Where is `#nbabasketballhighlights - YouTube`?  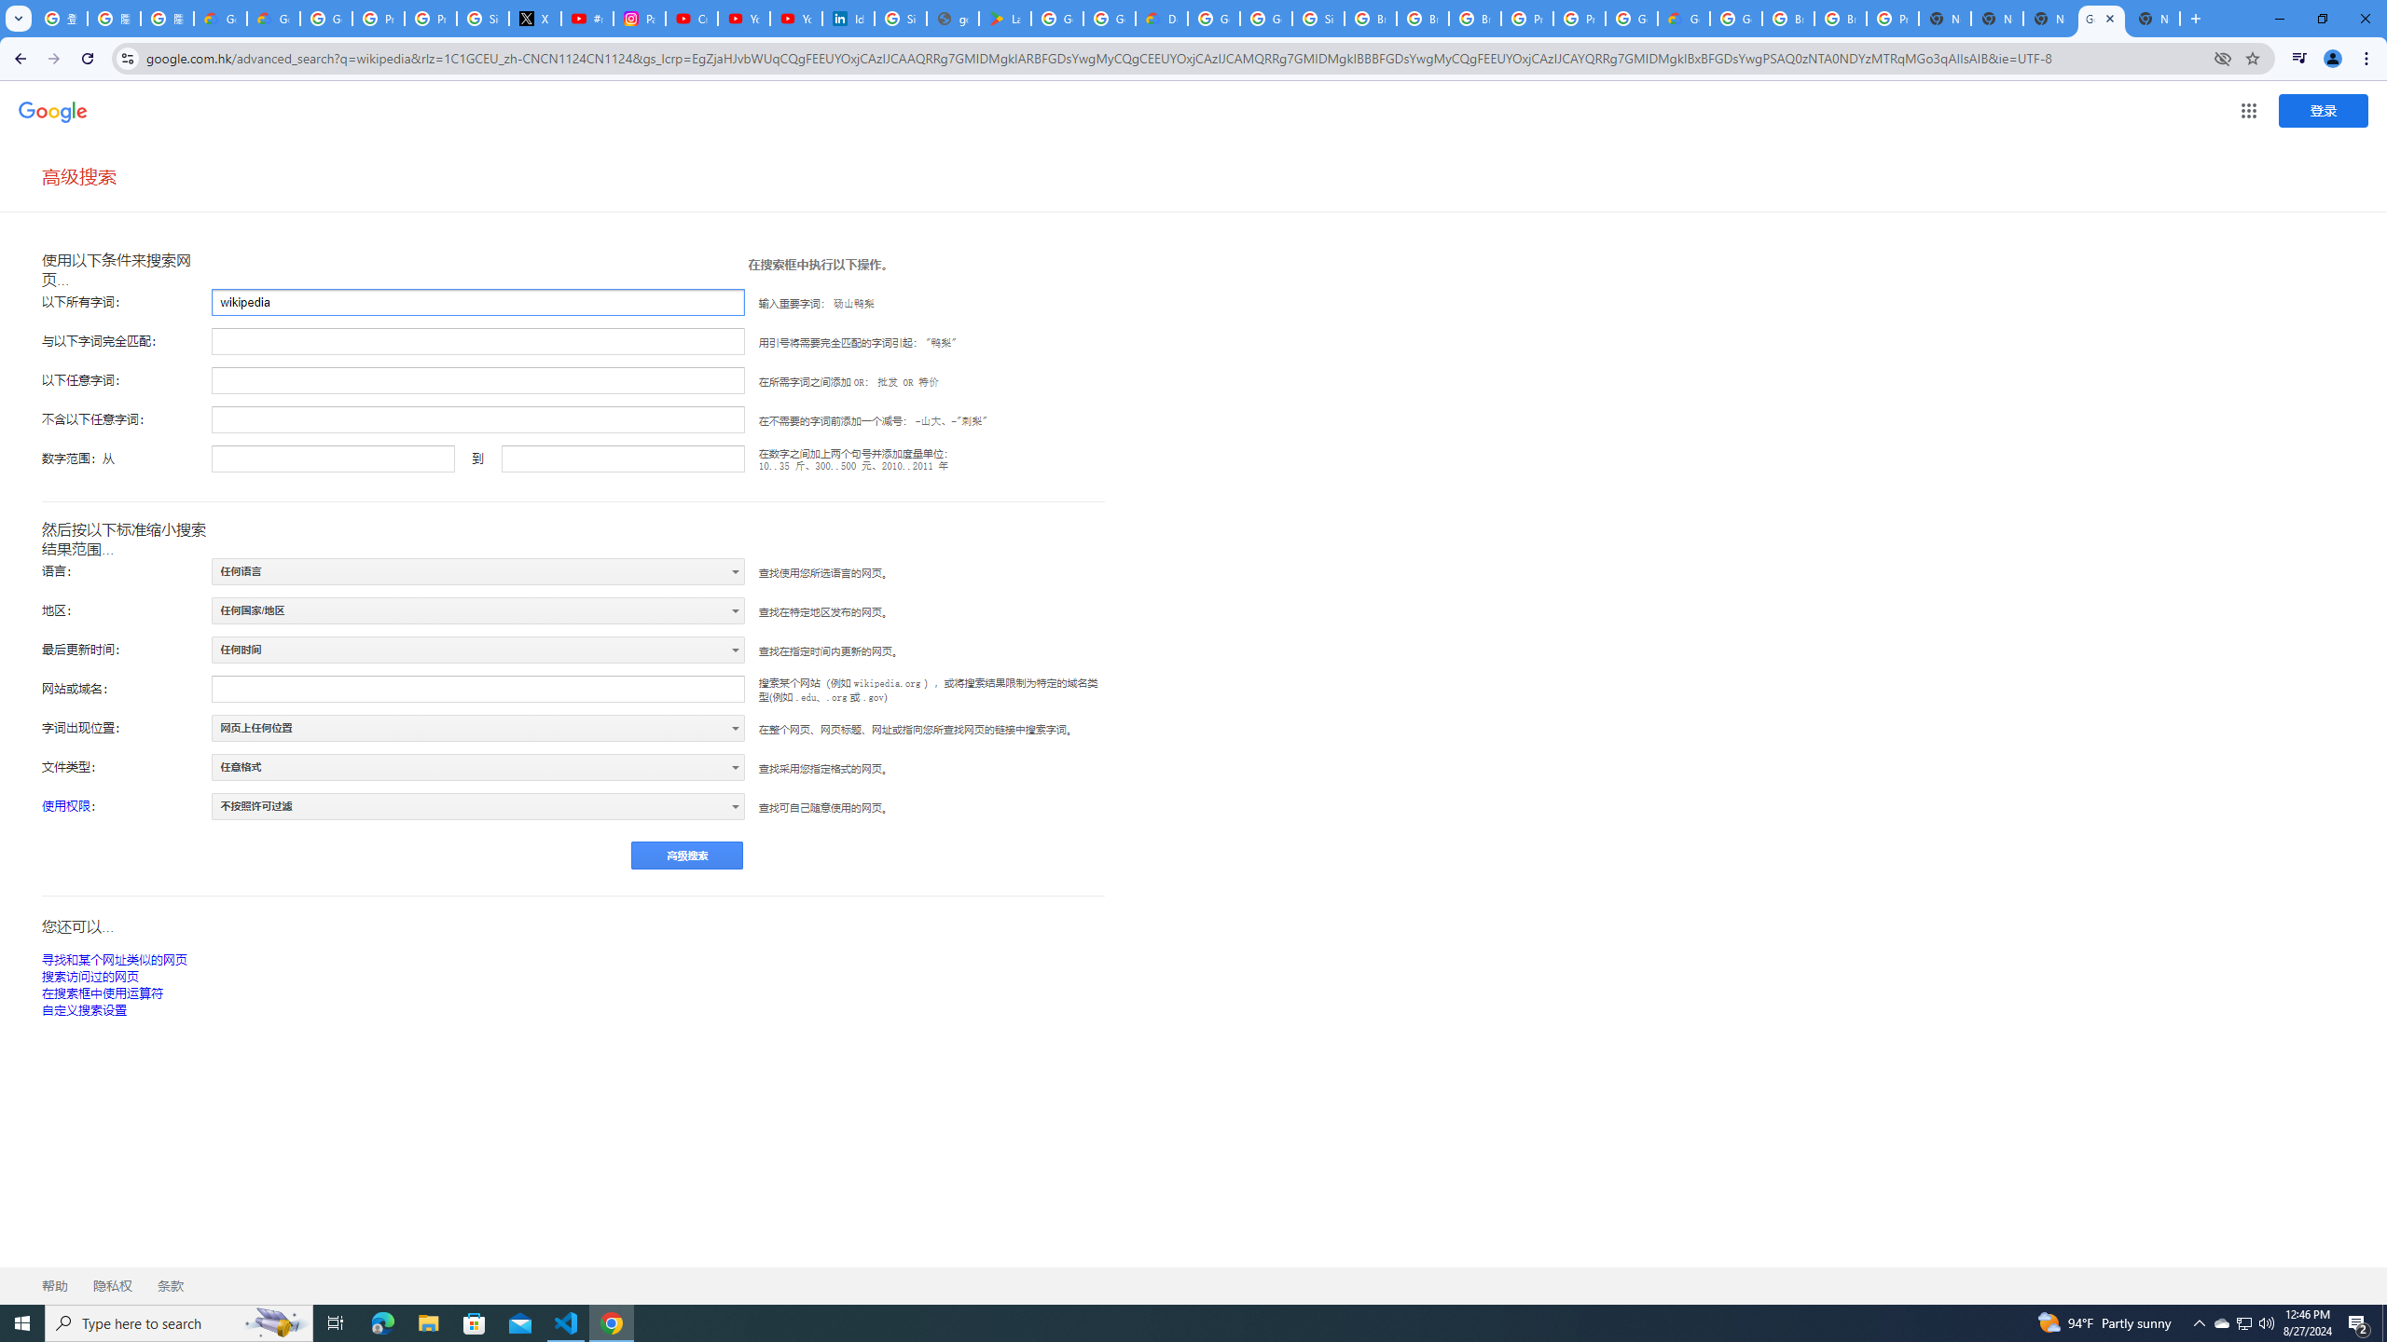
#nbabasketballhighlights - YouTube is located at coordinates (587, 19).